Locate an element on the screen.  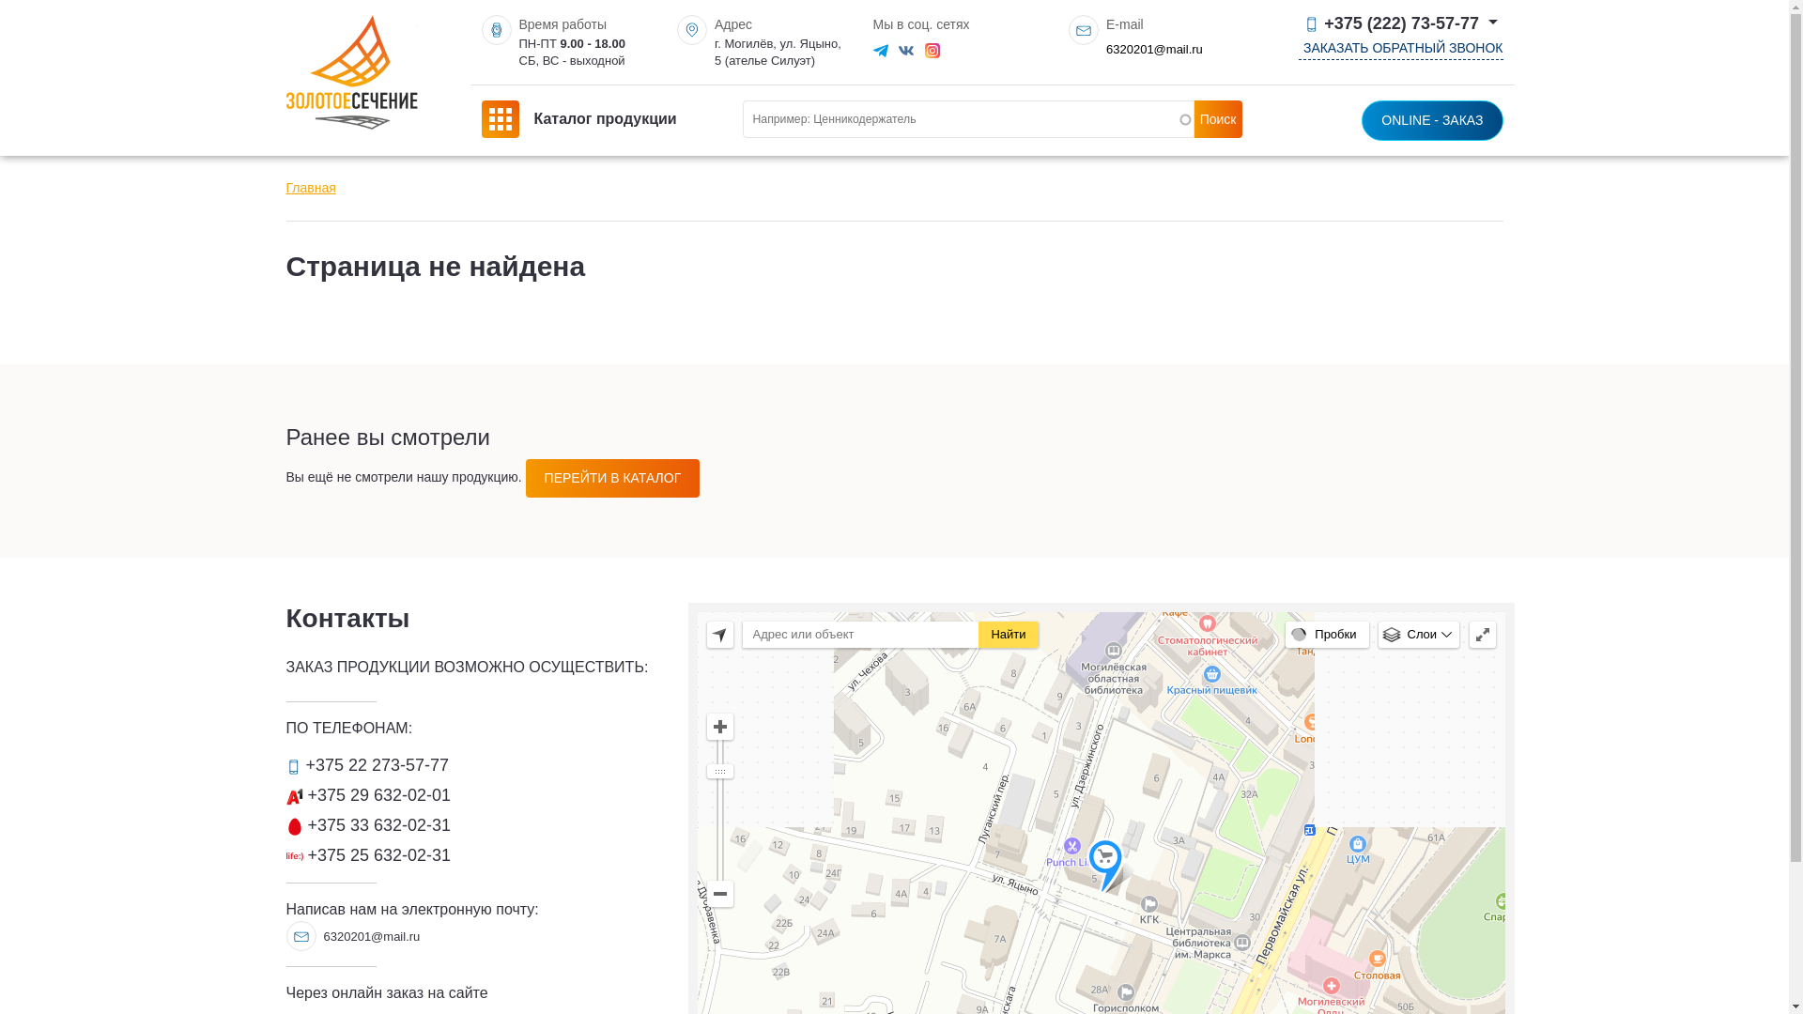
+375 33 632-02-31 is located at coordinates (368, 825).